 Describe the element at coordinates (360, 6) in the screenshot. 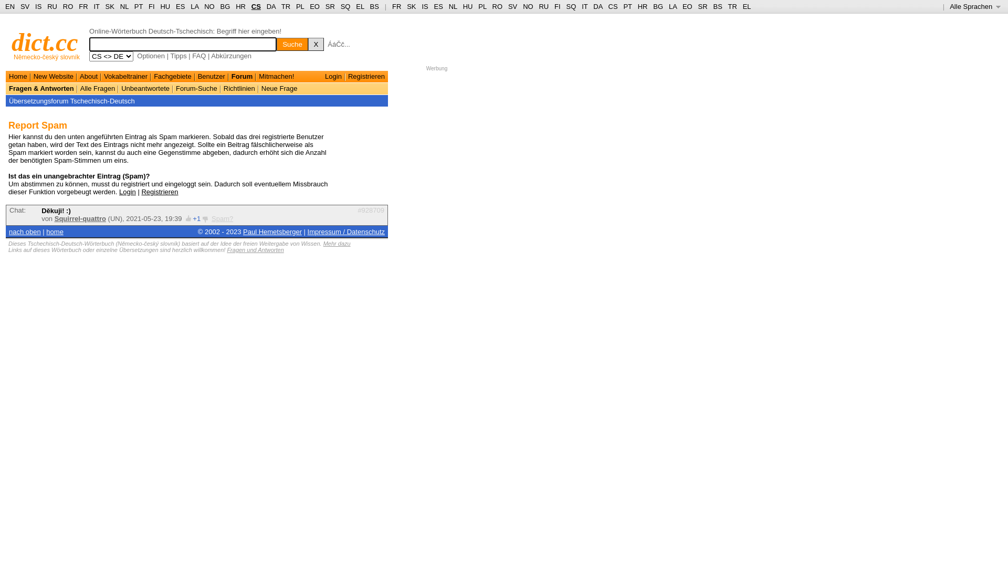

I see `EL` at that location.